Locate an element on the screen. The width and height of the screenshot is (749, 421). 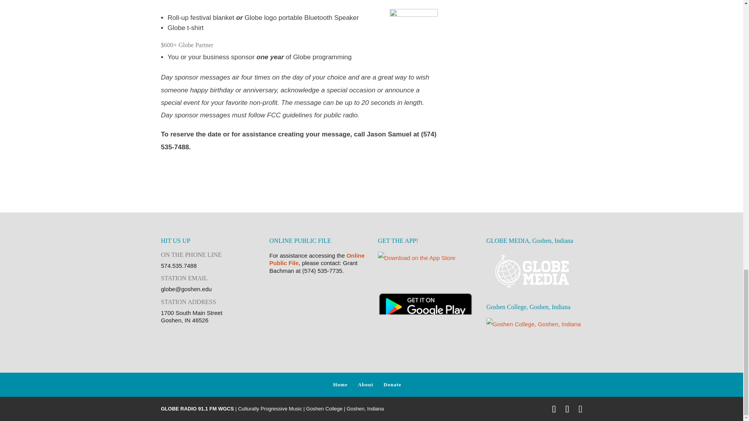
GLOBE RADIO is located at coordinates (197, 409).